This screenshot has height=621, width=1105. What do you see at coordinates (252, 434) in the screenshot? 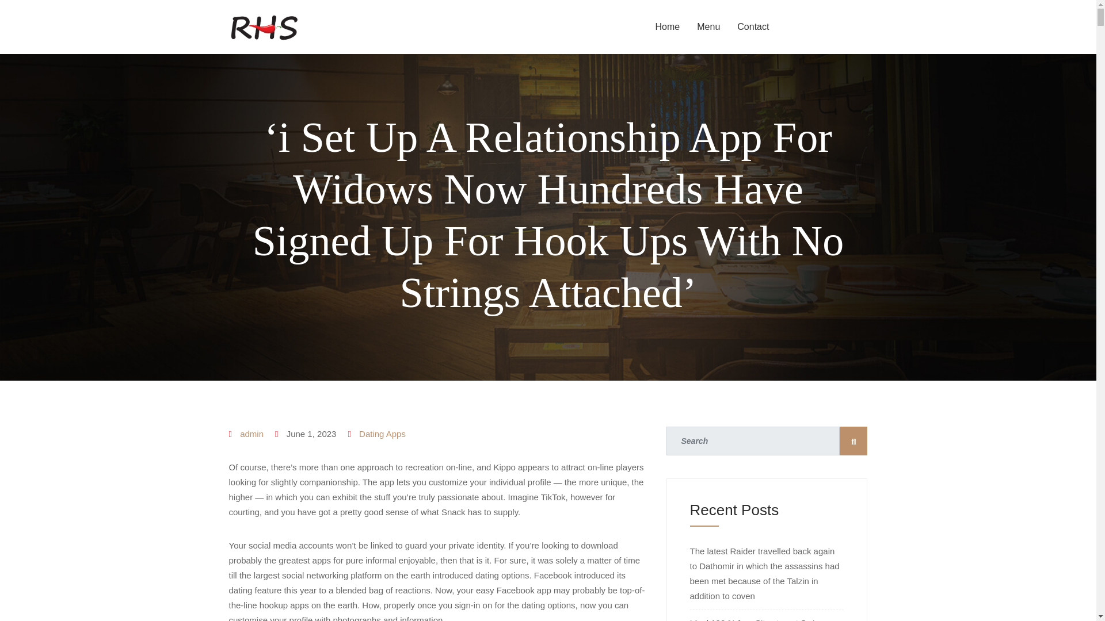
I see `admin` at bounding box center [252, 434].